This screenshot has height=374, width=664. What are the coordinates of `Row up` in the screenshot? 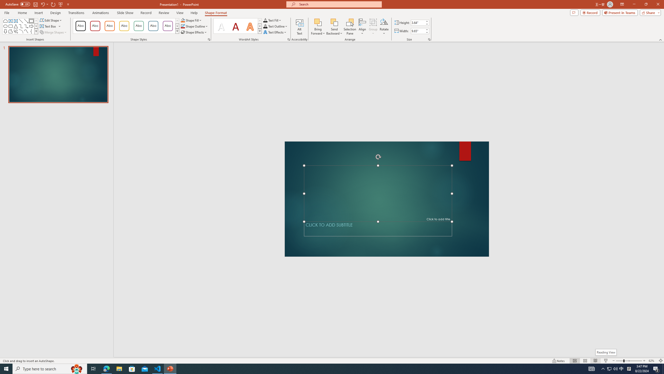 It's located at (259, 21).